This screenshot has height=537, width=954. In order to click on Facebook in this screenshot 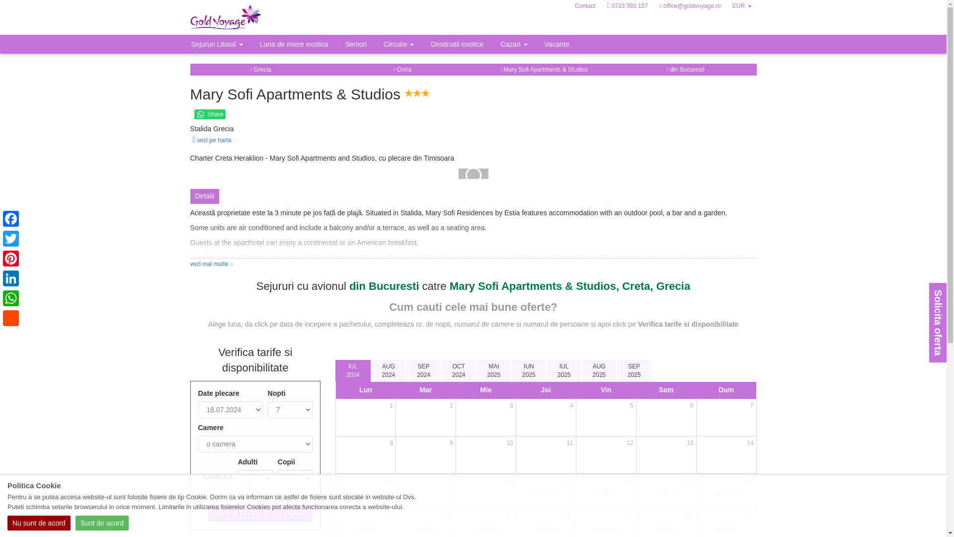, I will do `click(11, 219)`.